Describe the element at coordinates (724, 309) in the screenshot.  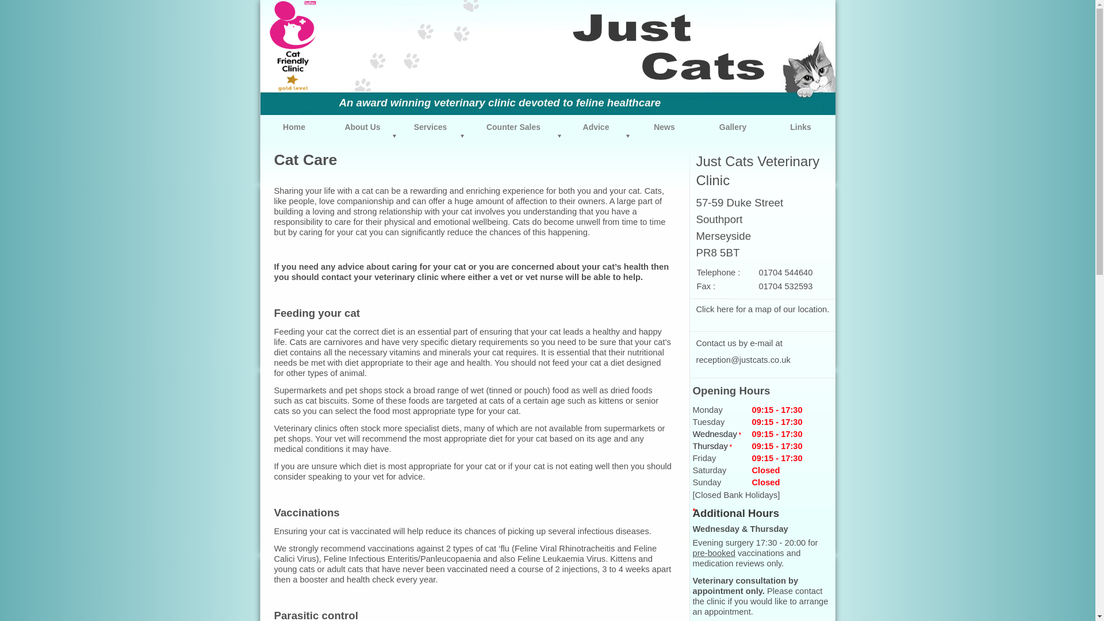
I see `here` at that location.